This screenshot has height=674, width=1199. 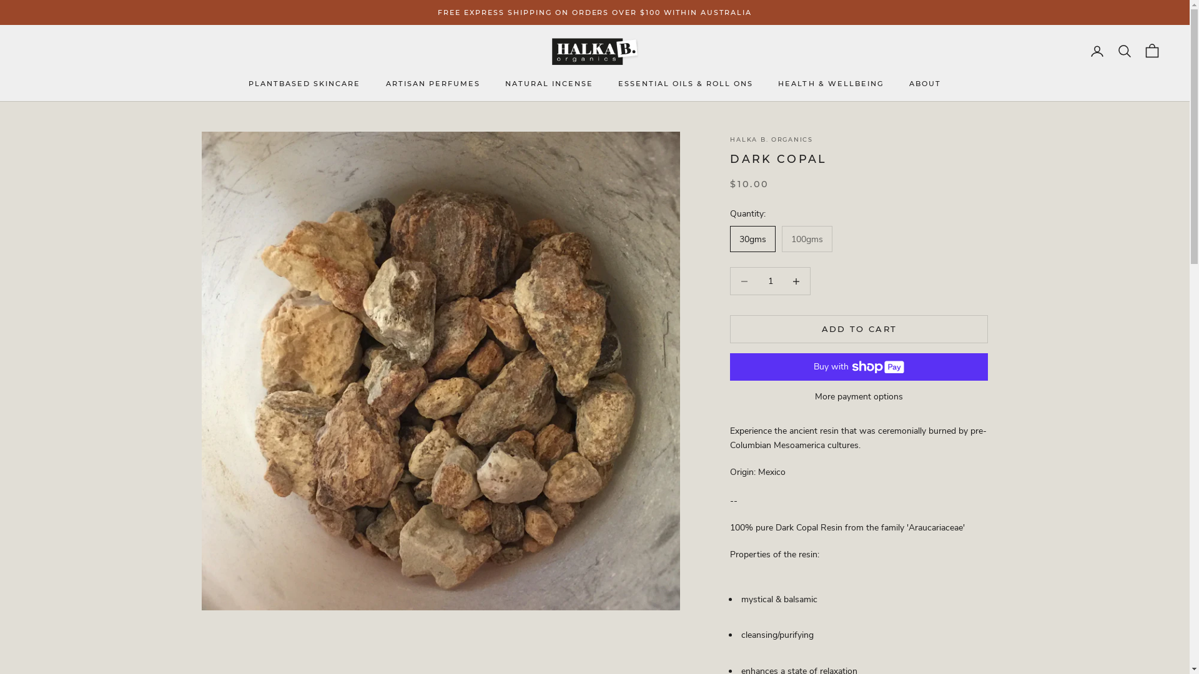 What do you see at coordinates (1152, 51) in the screenshot?
I see `Open cart` at bounding box center [1152, 51].